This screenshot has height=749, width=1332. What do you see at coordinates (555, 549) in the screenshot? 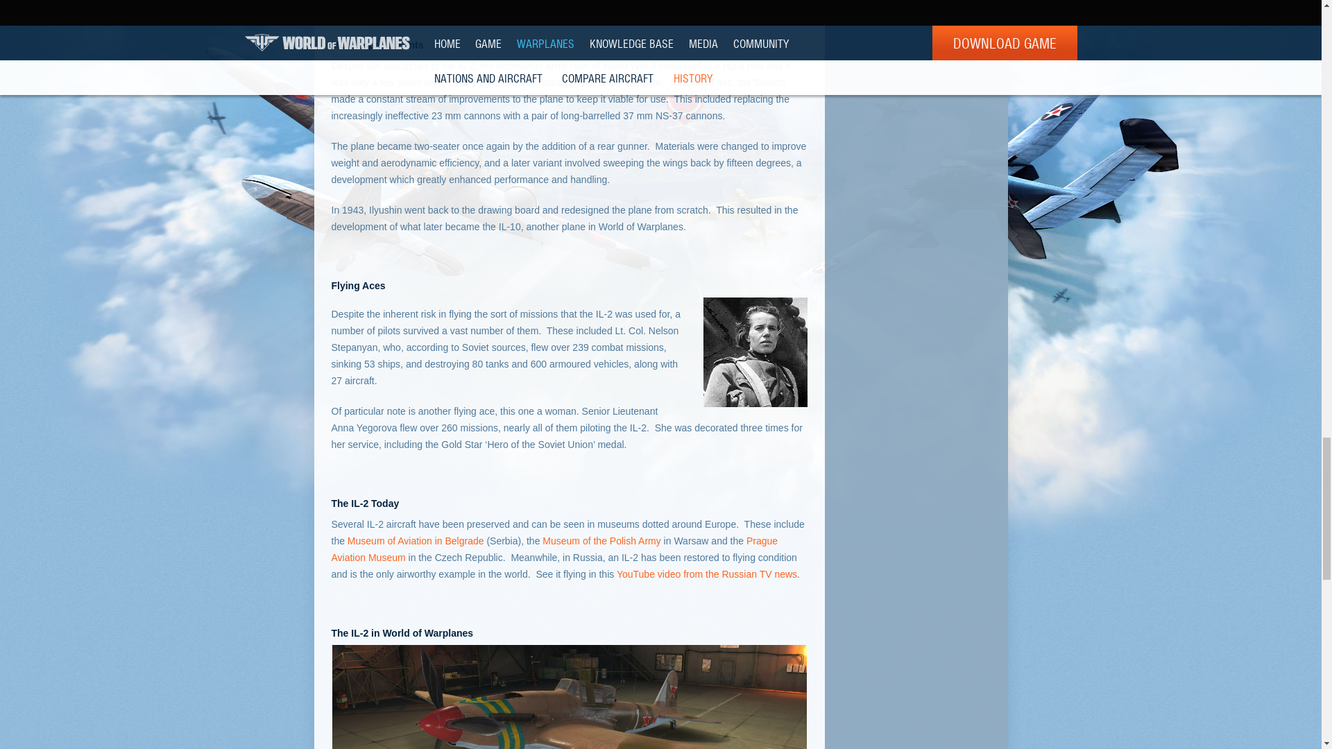
I see `Prague Aviation Museum` at bounding box center [555, 549].